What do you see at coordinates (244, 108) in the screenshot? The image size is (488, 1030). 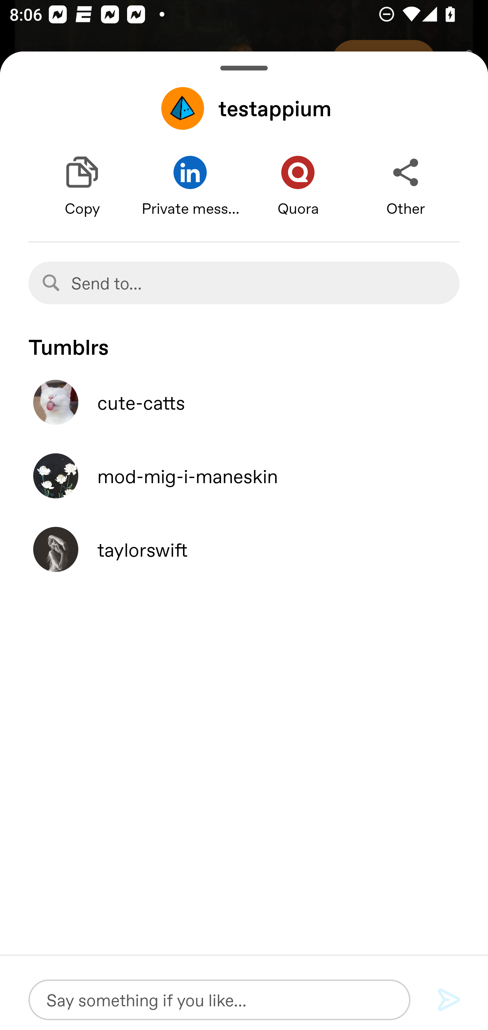 I see `testappium` at bounding box center [244, 108].